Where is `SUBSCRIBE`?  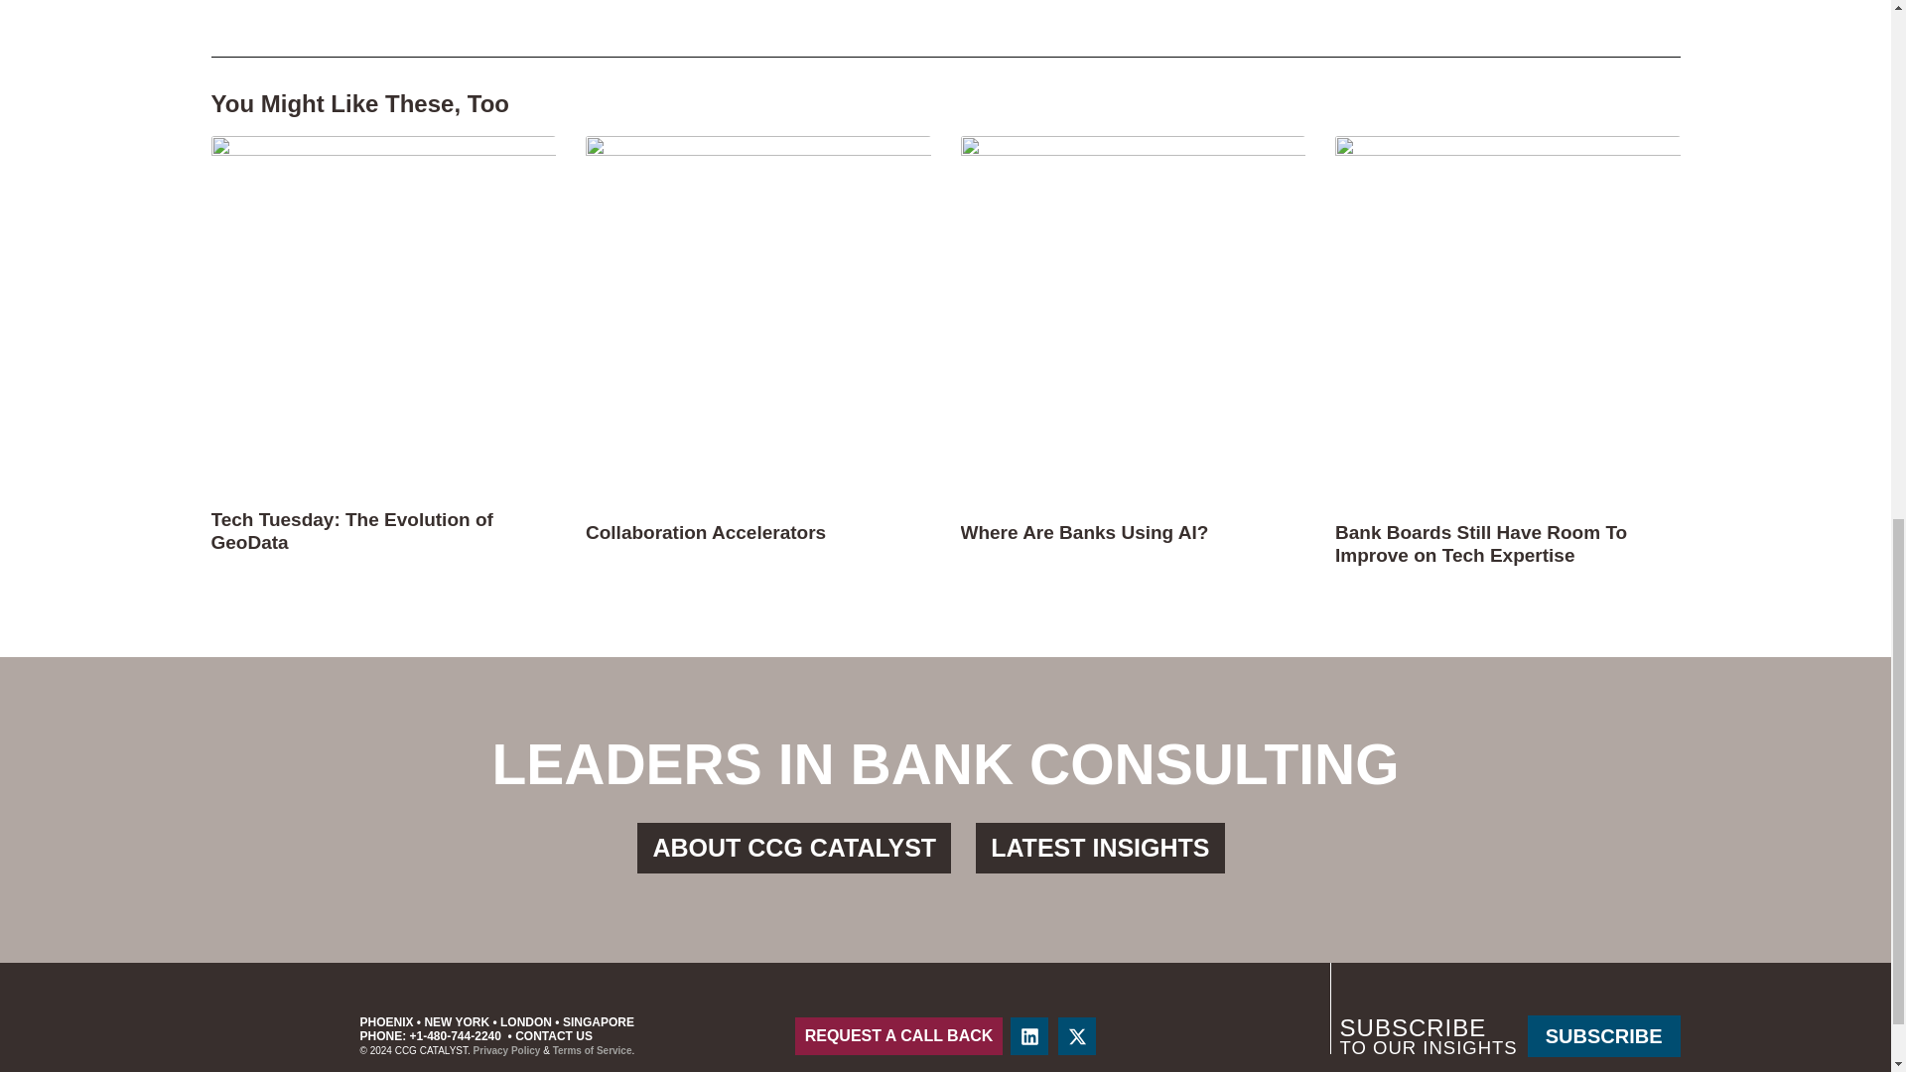
SUBSCRIBE is located at coordinates (1604, 1035).